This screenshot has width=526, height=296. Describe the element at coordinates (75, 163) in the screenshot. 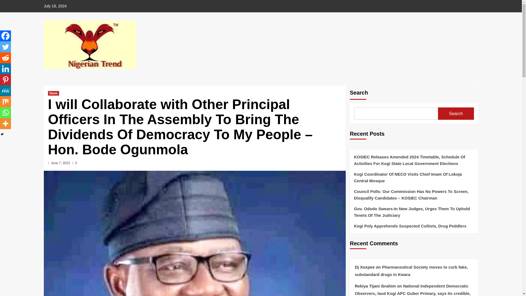

I see `0` at that location.